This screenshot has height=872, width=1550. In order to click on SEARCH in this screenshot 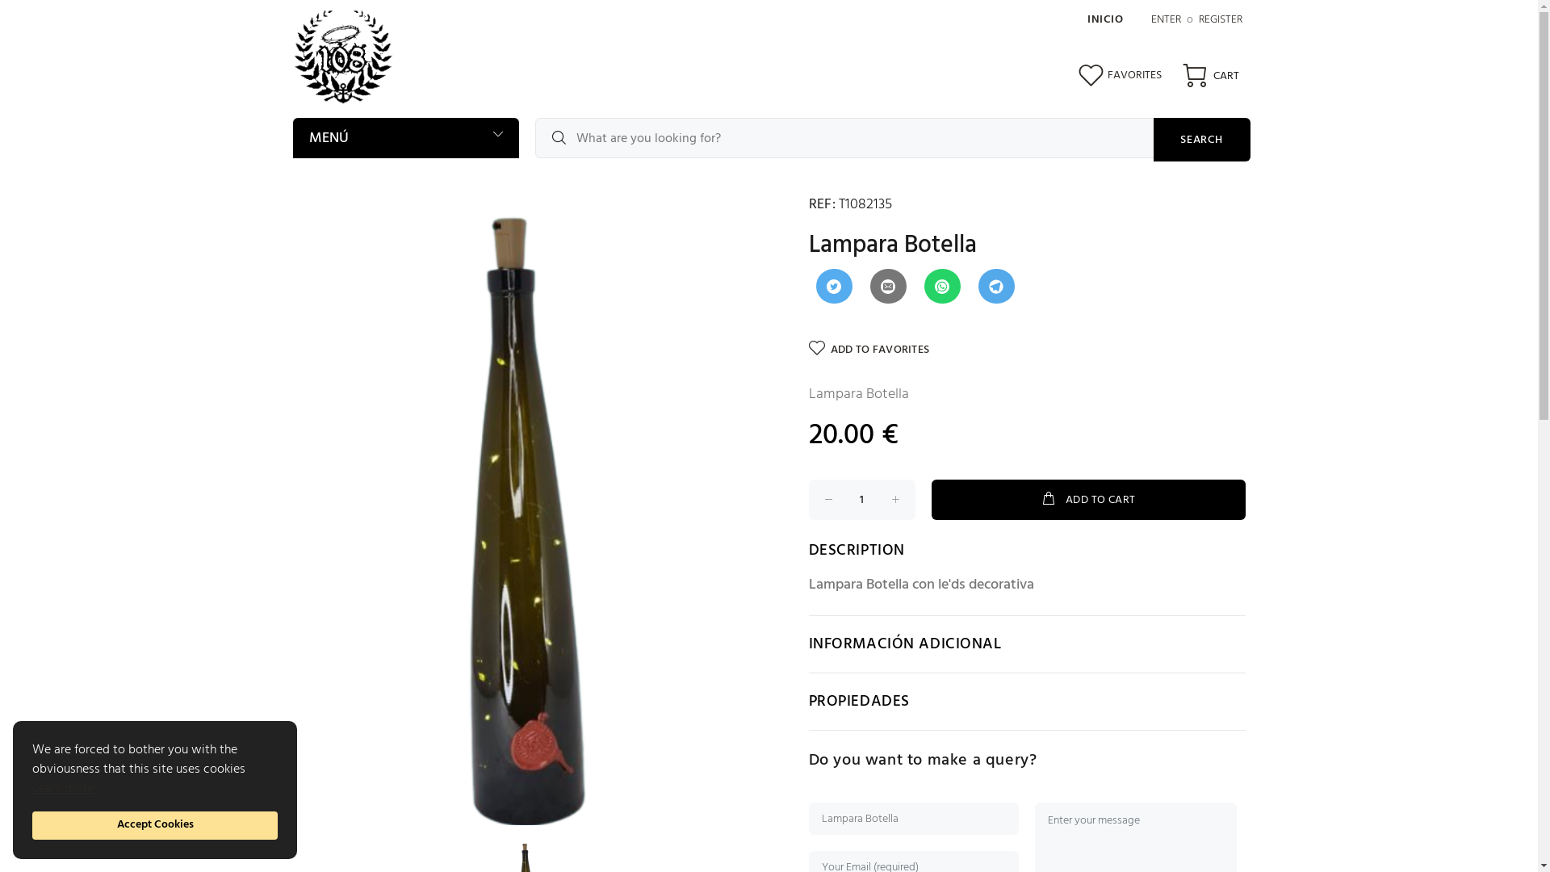, I will do `click(1201, 140)`.